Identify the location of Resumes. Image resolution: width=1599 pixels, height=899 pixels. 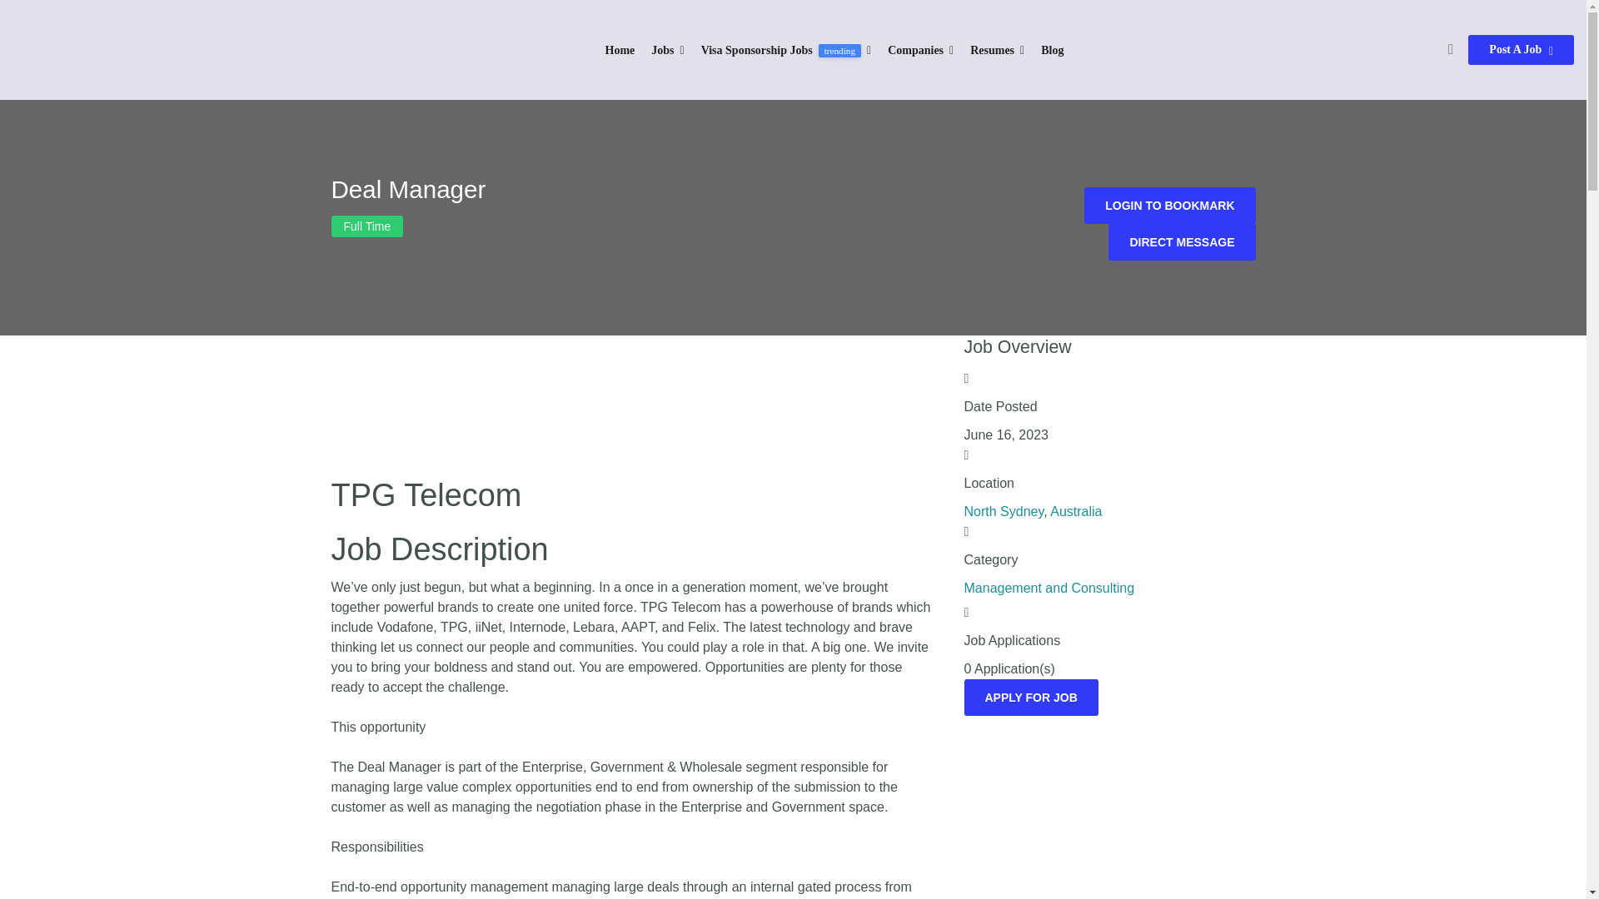
(998, 50).